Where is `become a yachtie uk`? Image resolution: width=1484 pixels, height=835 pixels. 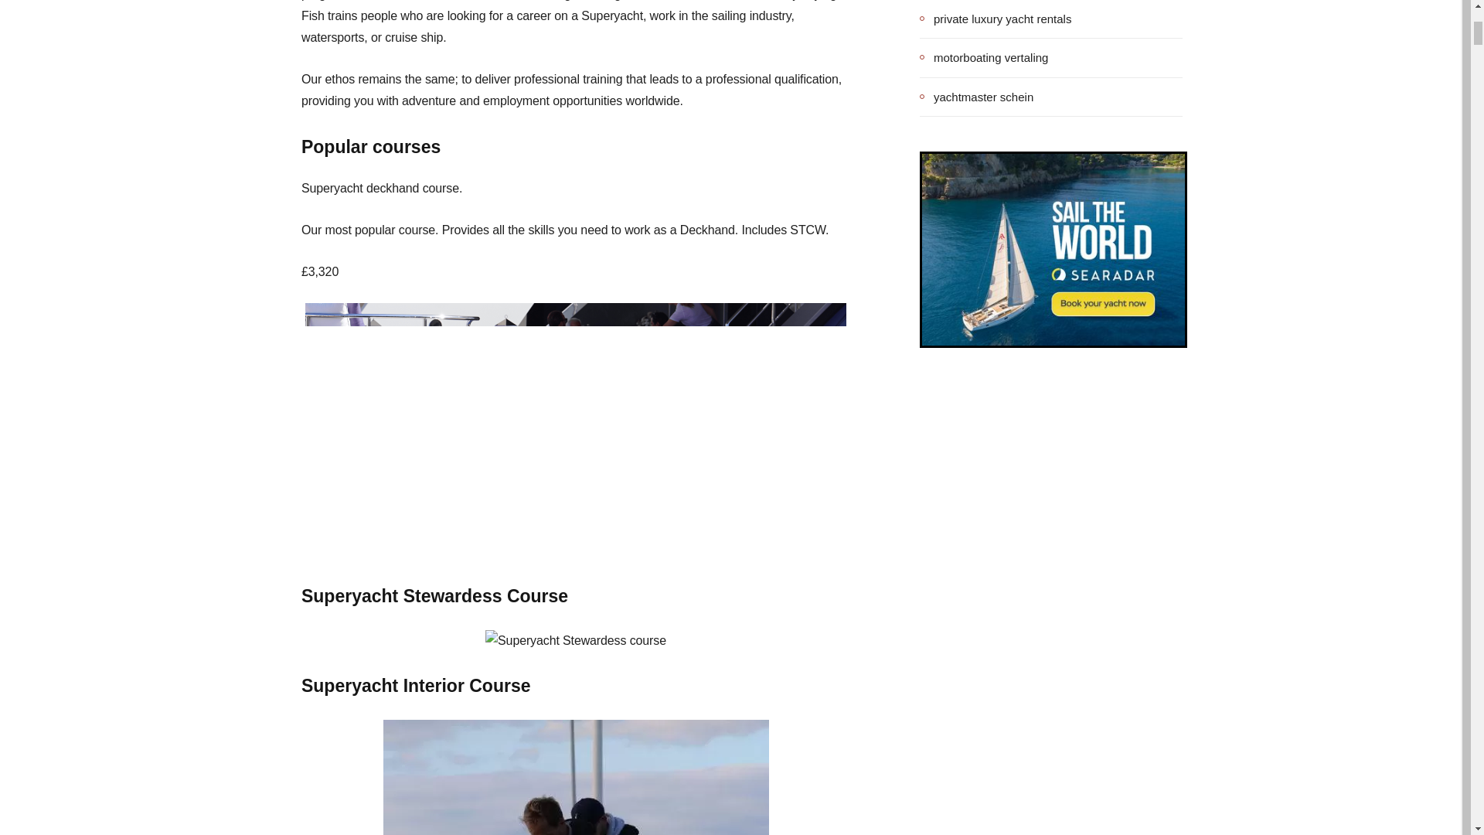
become a yachtie uk is located at coordinates (575, 777).